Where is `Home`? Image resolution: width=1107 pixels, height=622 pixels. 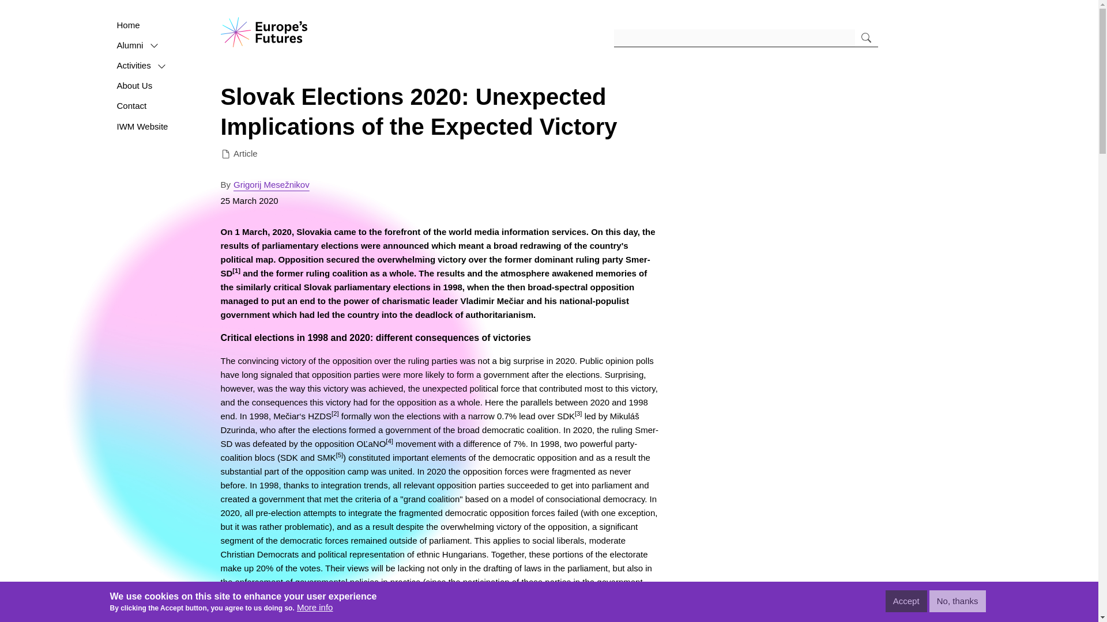
Home is located at coordinates (263, 31).